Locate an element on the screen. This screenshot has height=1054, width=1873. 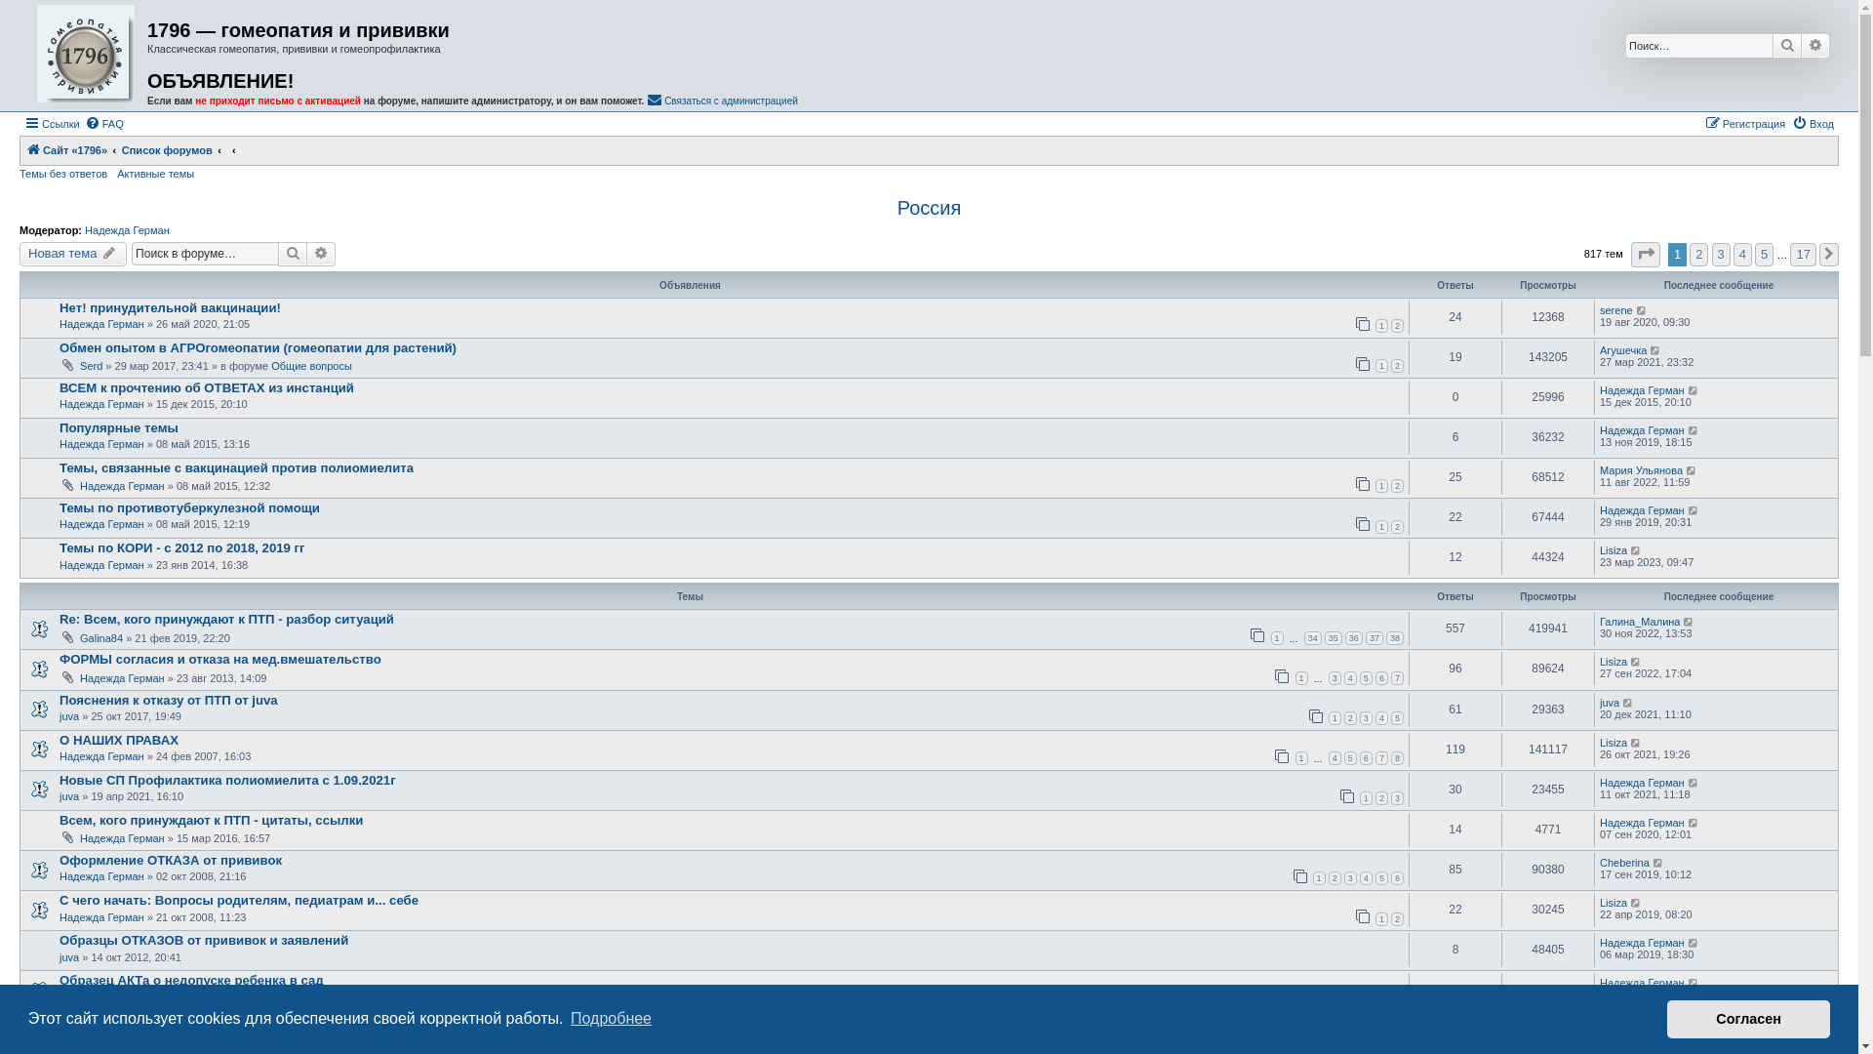
Cheberina is located at coordinates (1625, 863).